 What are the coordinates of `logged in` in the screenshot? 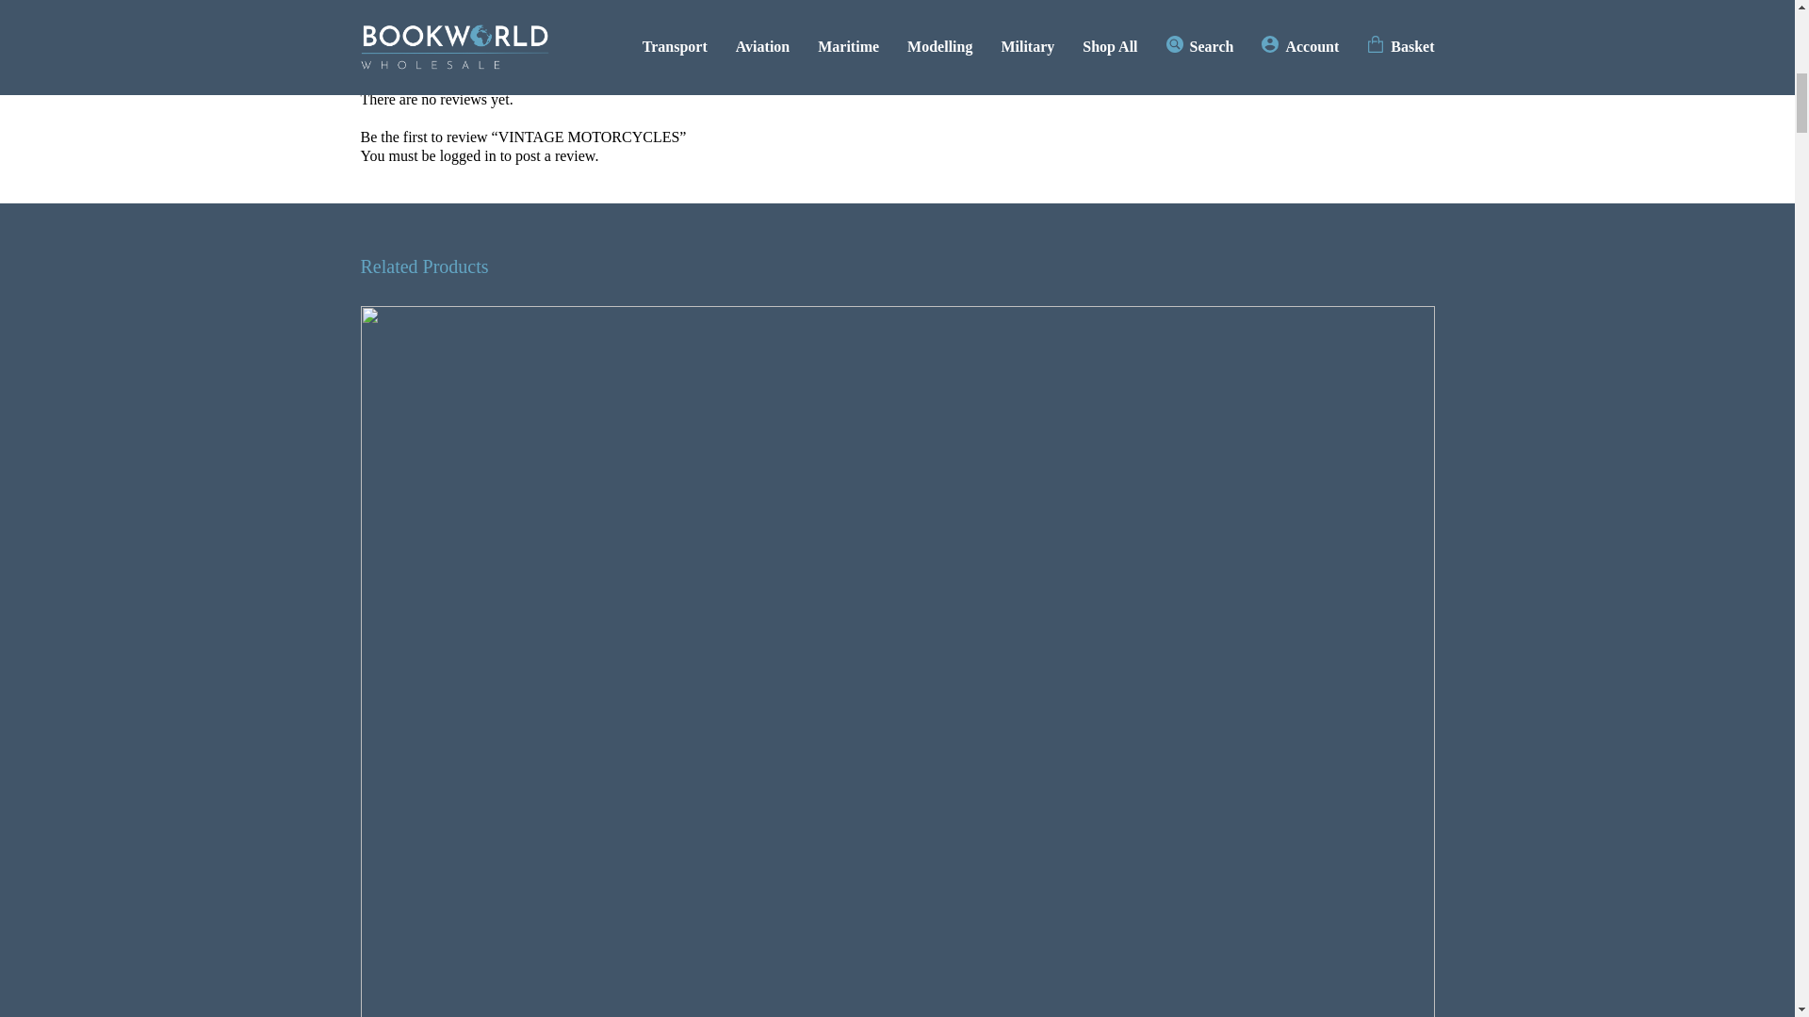 It's located at (467, 156).